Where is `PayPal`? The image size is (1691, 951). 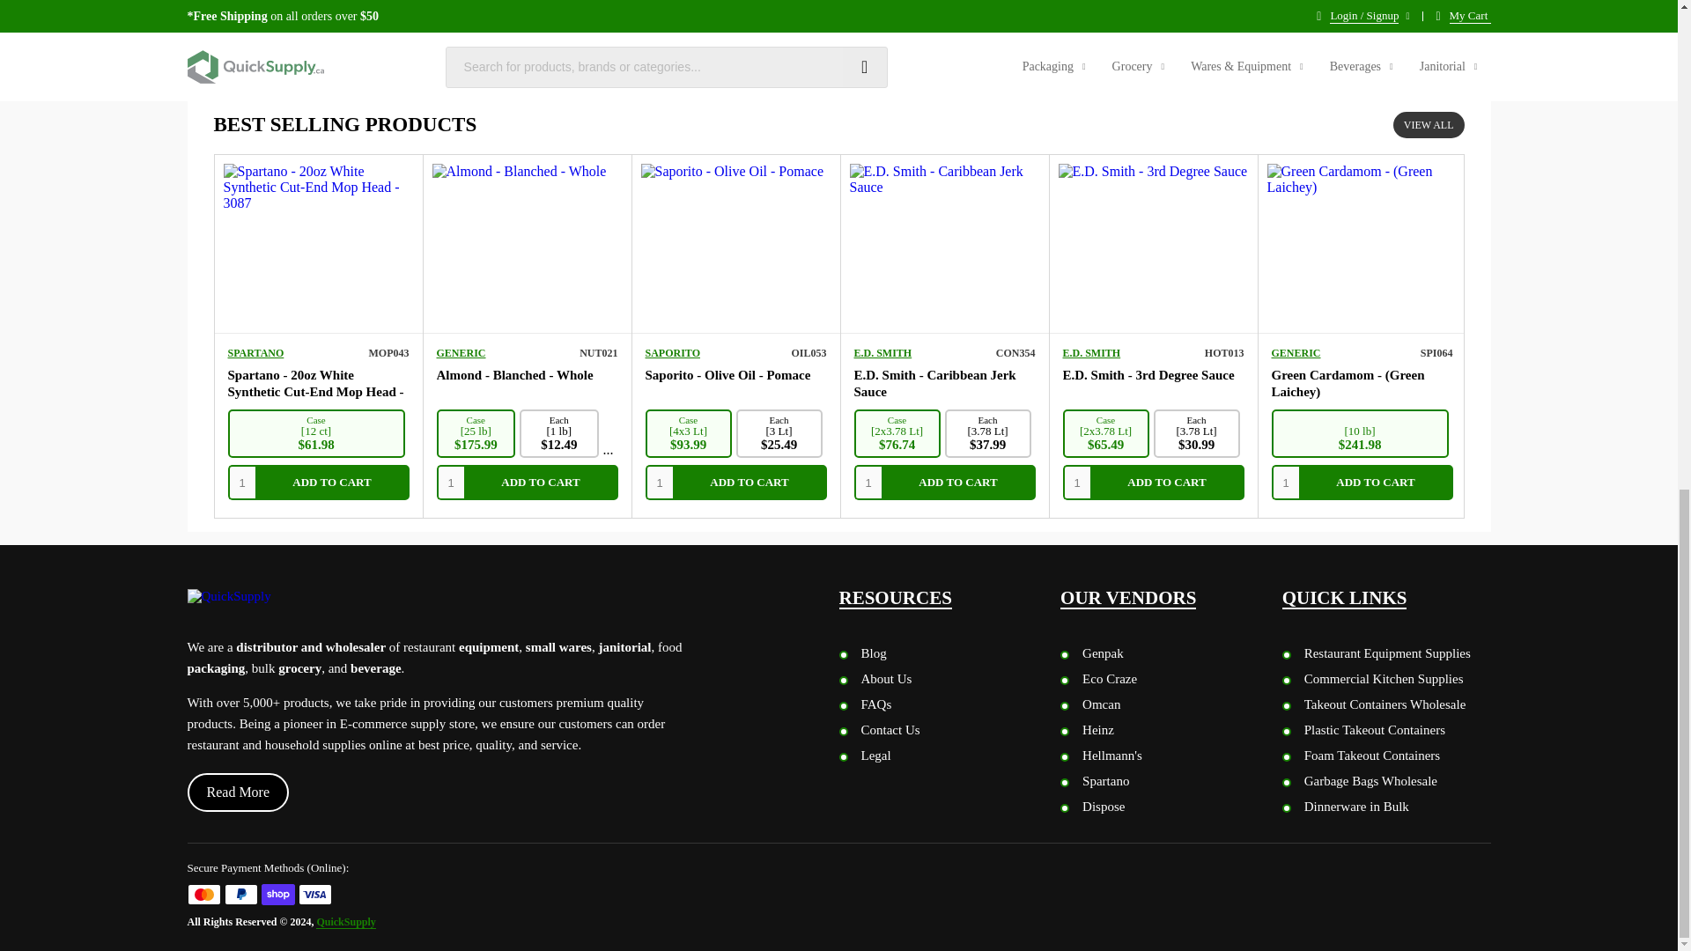
PayPal is located at coordinates (240, 895).